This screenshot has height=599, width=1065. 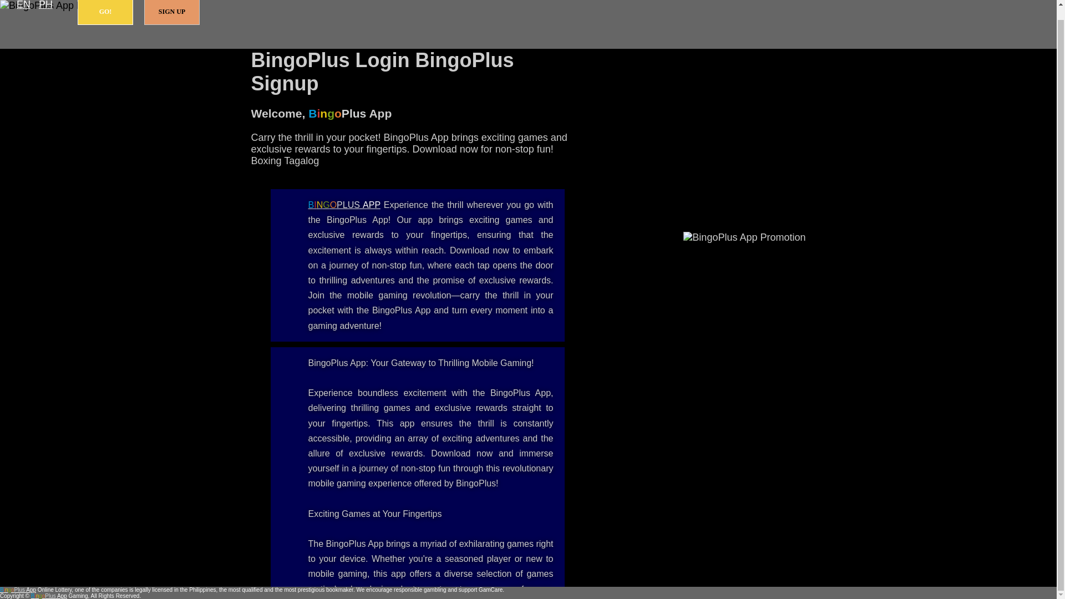 I want to click on EN, so click(x=23, y=6).